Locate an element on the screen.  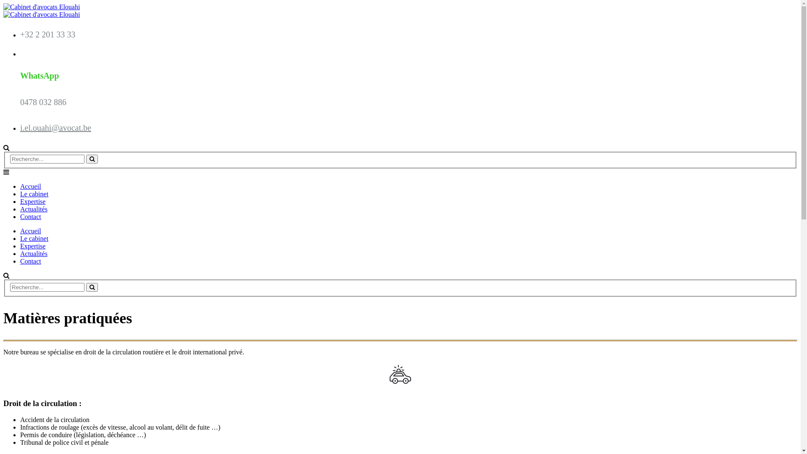
Le cabinet is located at coordinates (34, 239).